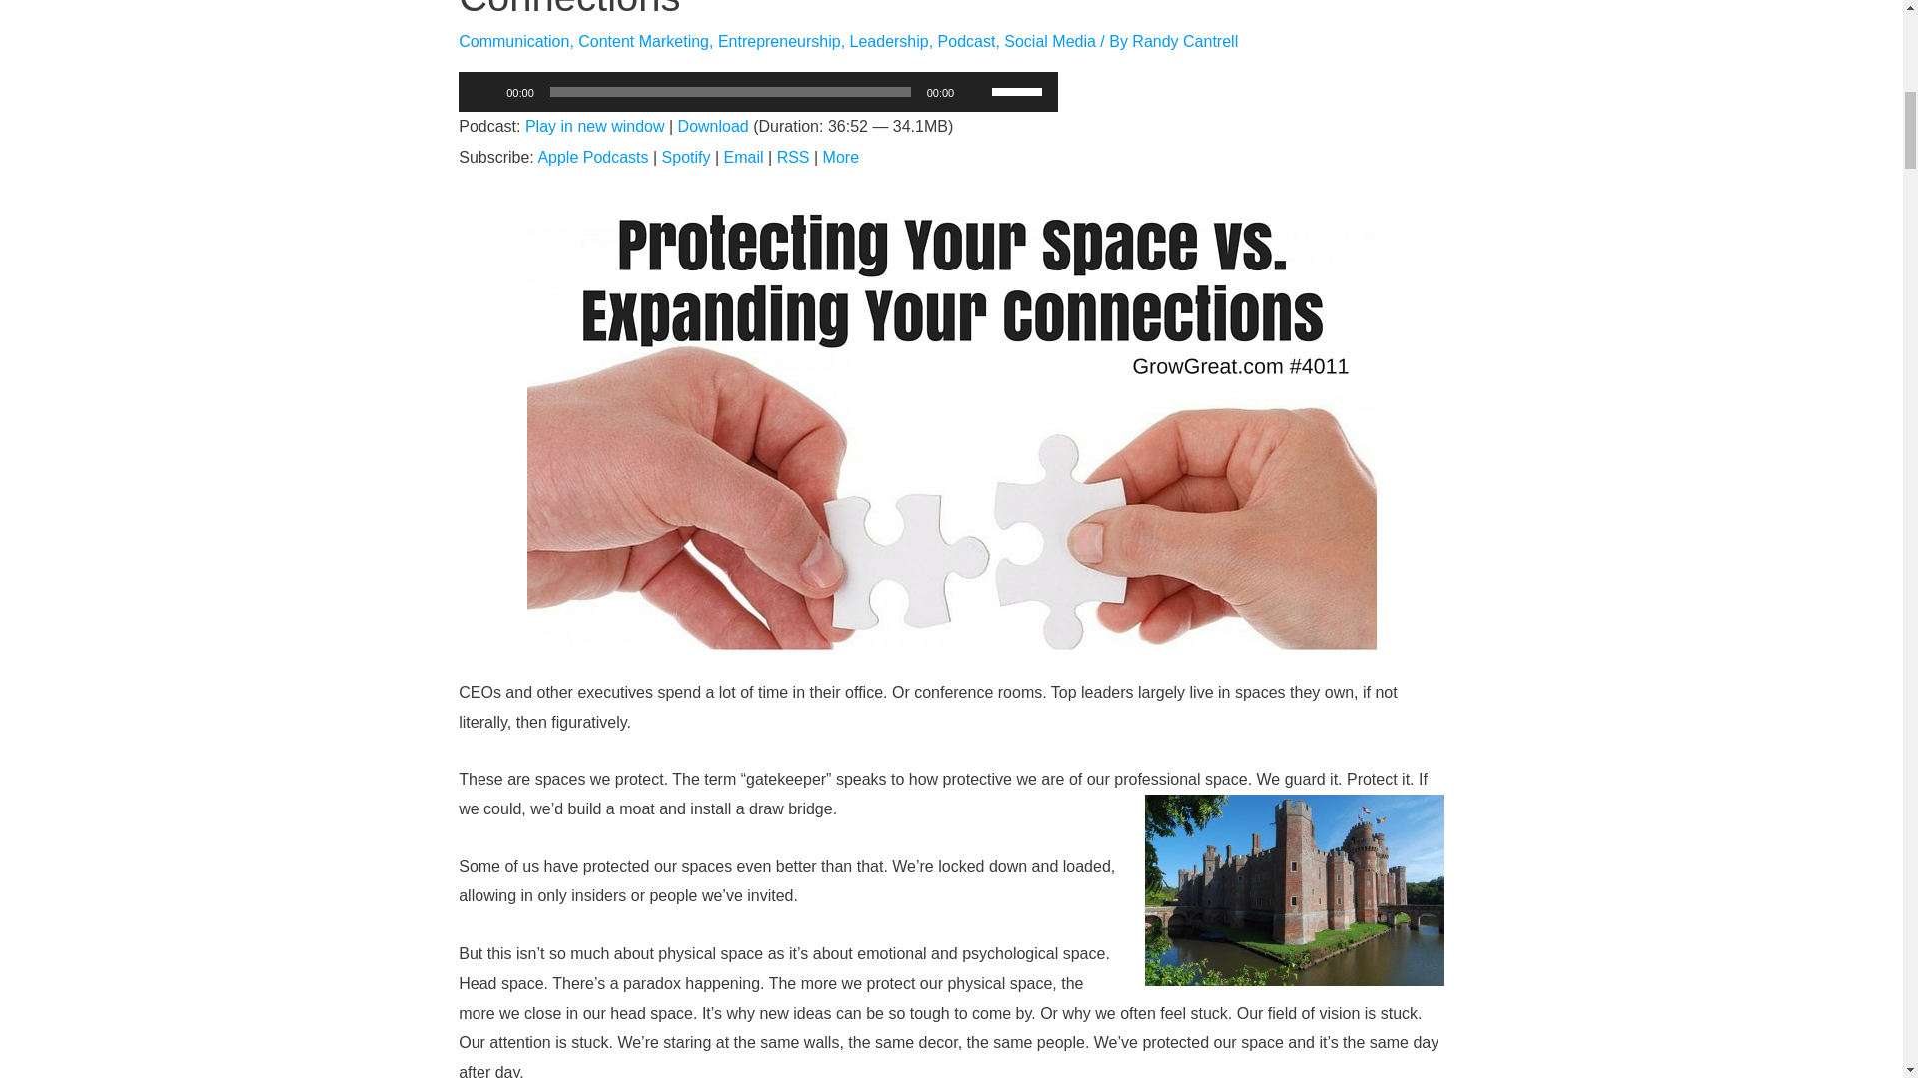 The width and height of the screenshot is (1918, 1078). What do you see at coordinates (591, 158) in the screenshot?
I see `Subscribe on Apple Podcasts` at bounding box center [591, 158].